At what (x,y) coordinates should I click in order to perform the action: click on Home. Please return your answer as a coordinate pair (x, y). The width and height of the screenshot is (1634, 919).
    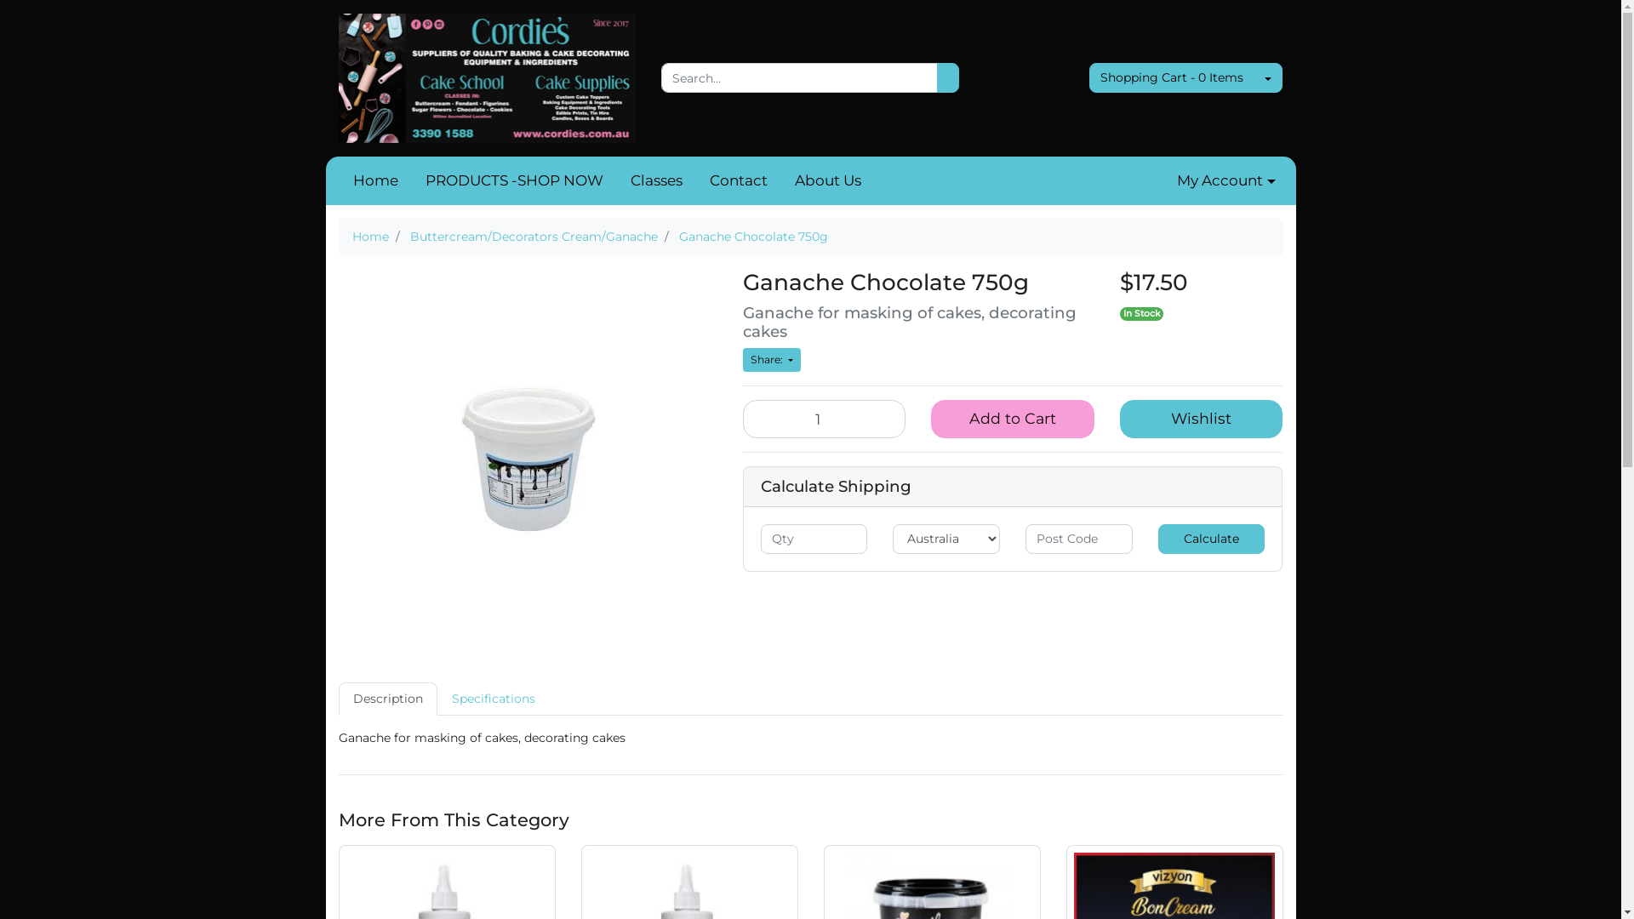
    Looking at the image, I should click on (374, 181).